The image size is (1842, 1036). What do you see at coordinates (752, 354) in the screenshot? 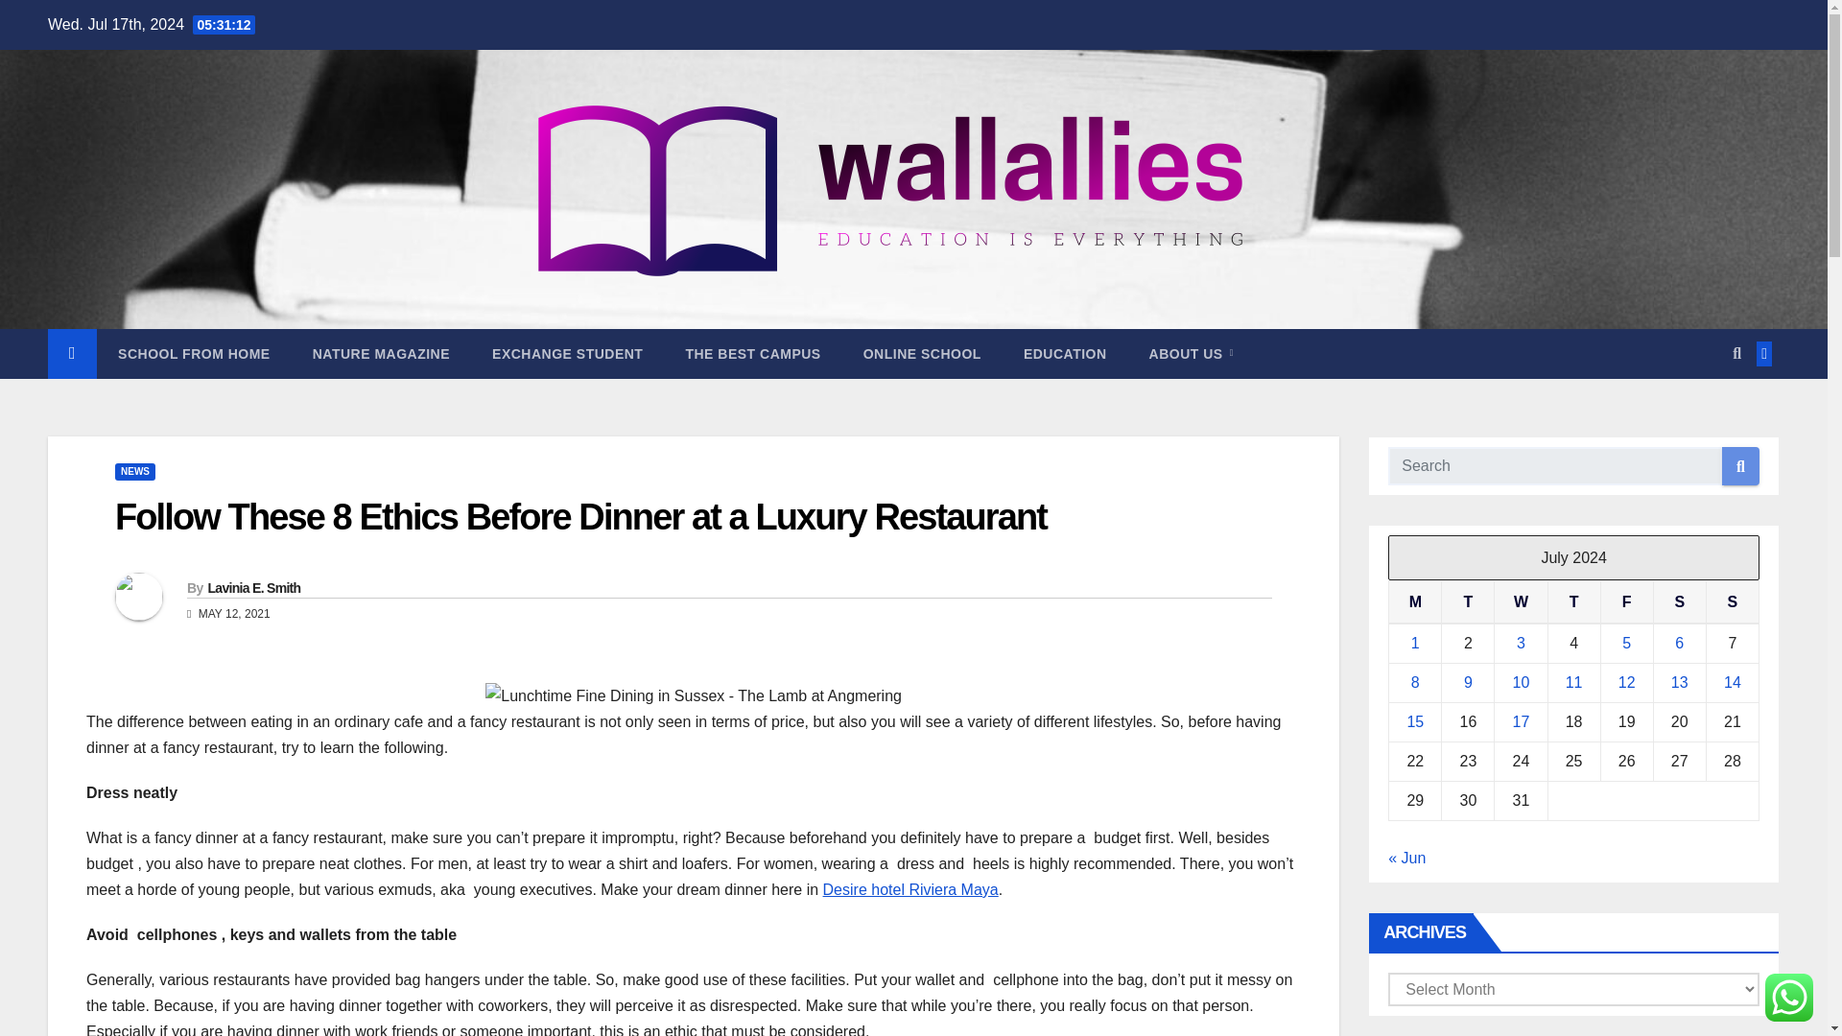
I see `THE BEST CAMPUS` at bounding box center [752, 354].